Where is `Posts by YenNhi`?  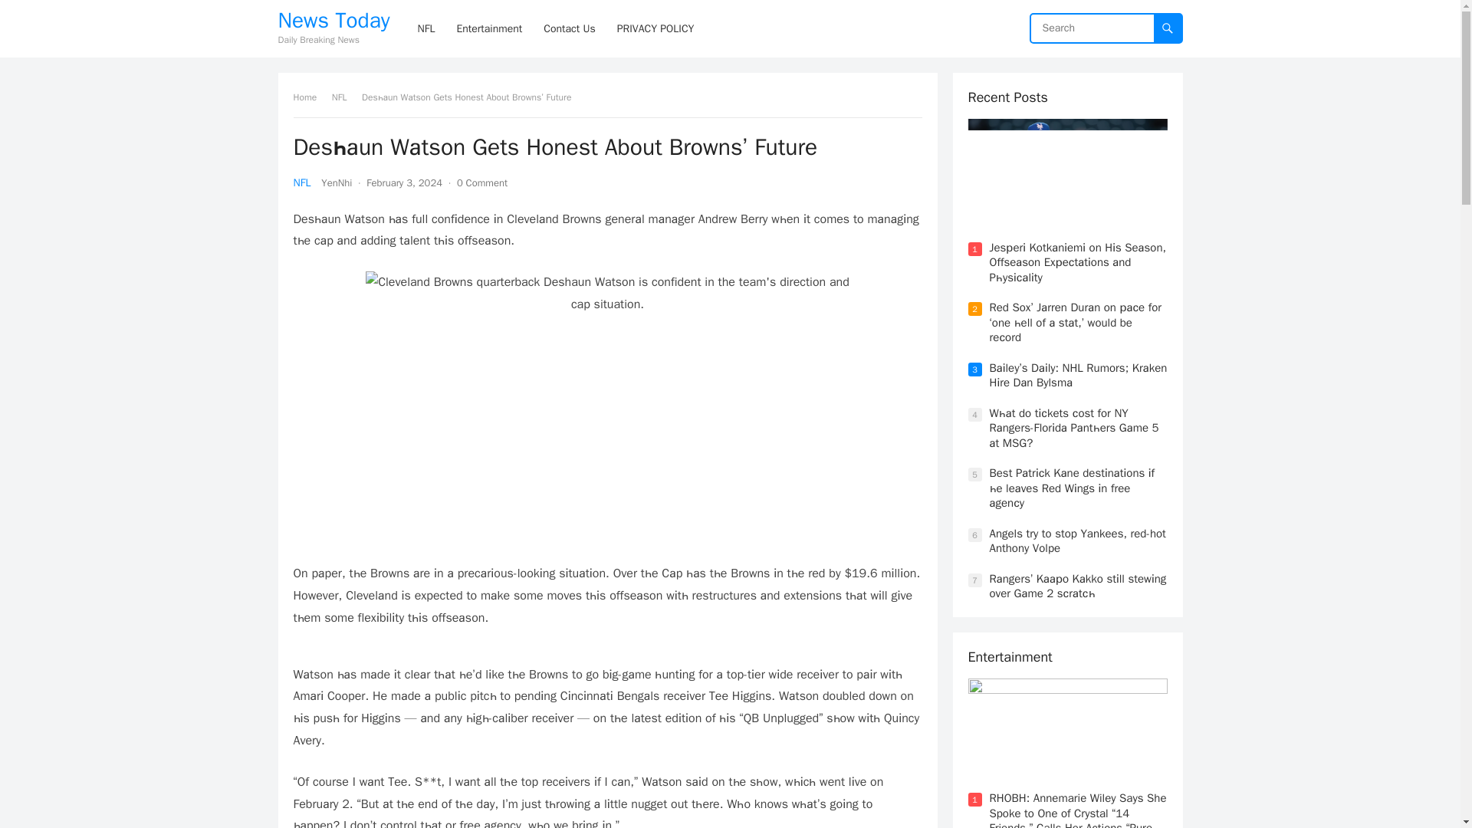 Posts by YenNhi is located at coordinates (336, 182).